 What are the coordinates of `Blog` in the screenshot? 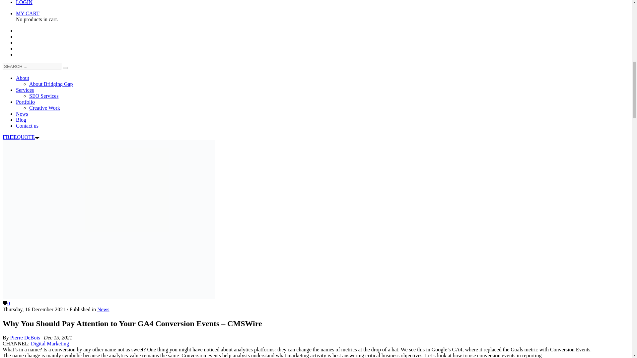 It's located at (21, 120).